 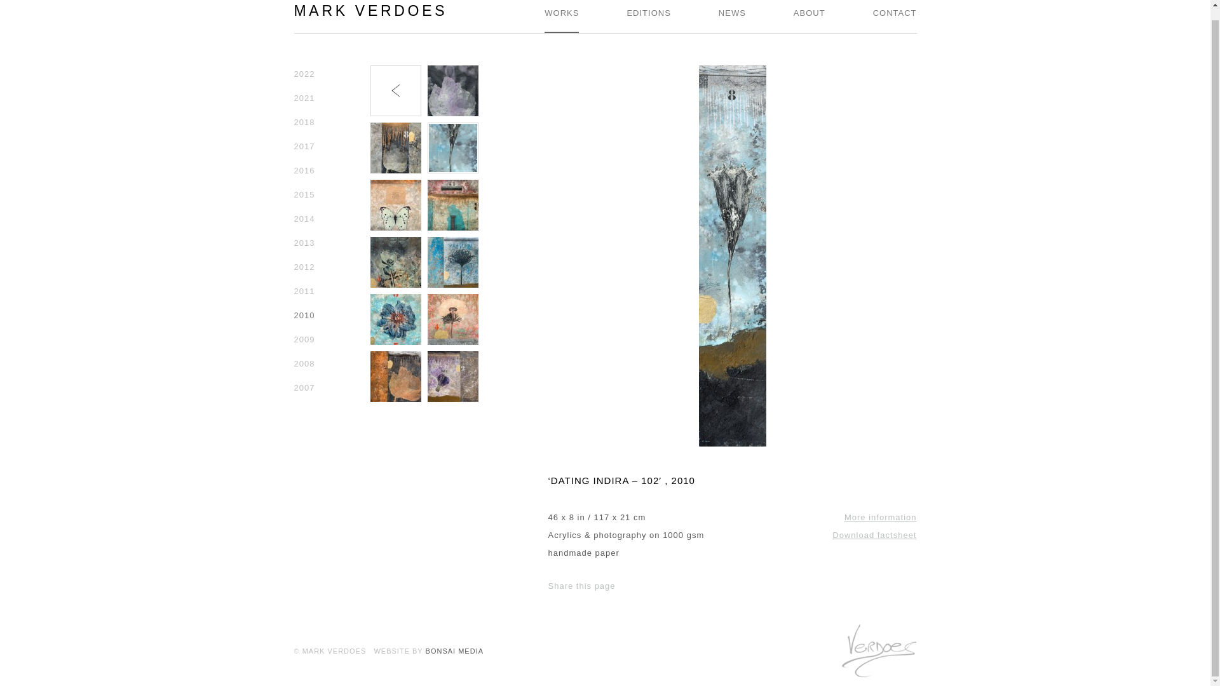 I want to click on 2021, so click(x=304, y=98).